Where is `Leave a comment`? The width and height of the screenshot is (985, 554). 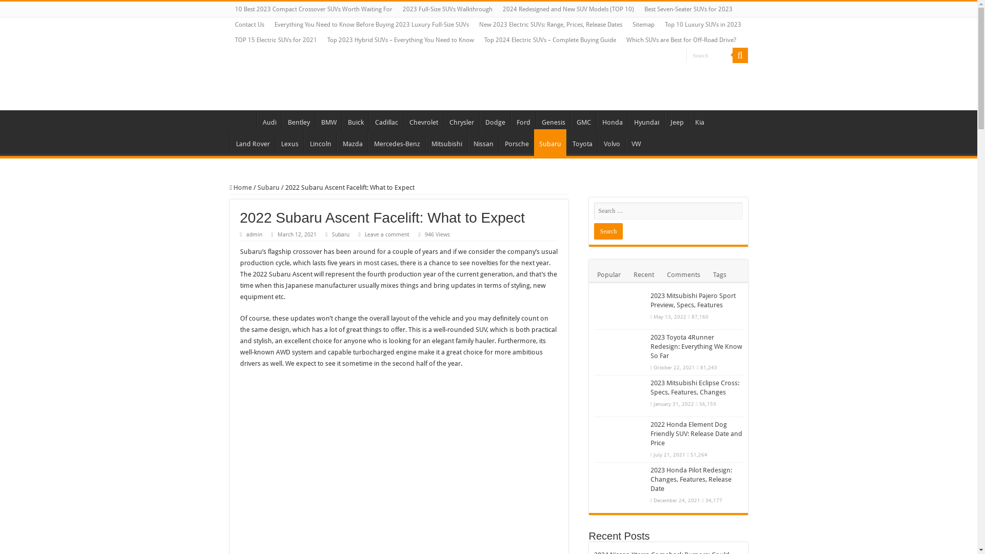 Leave a comment is located at coordinates (387, 235).